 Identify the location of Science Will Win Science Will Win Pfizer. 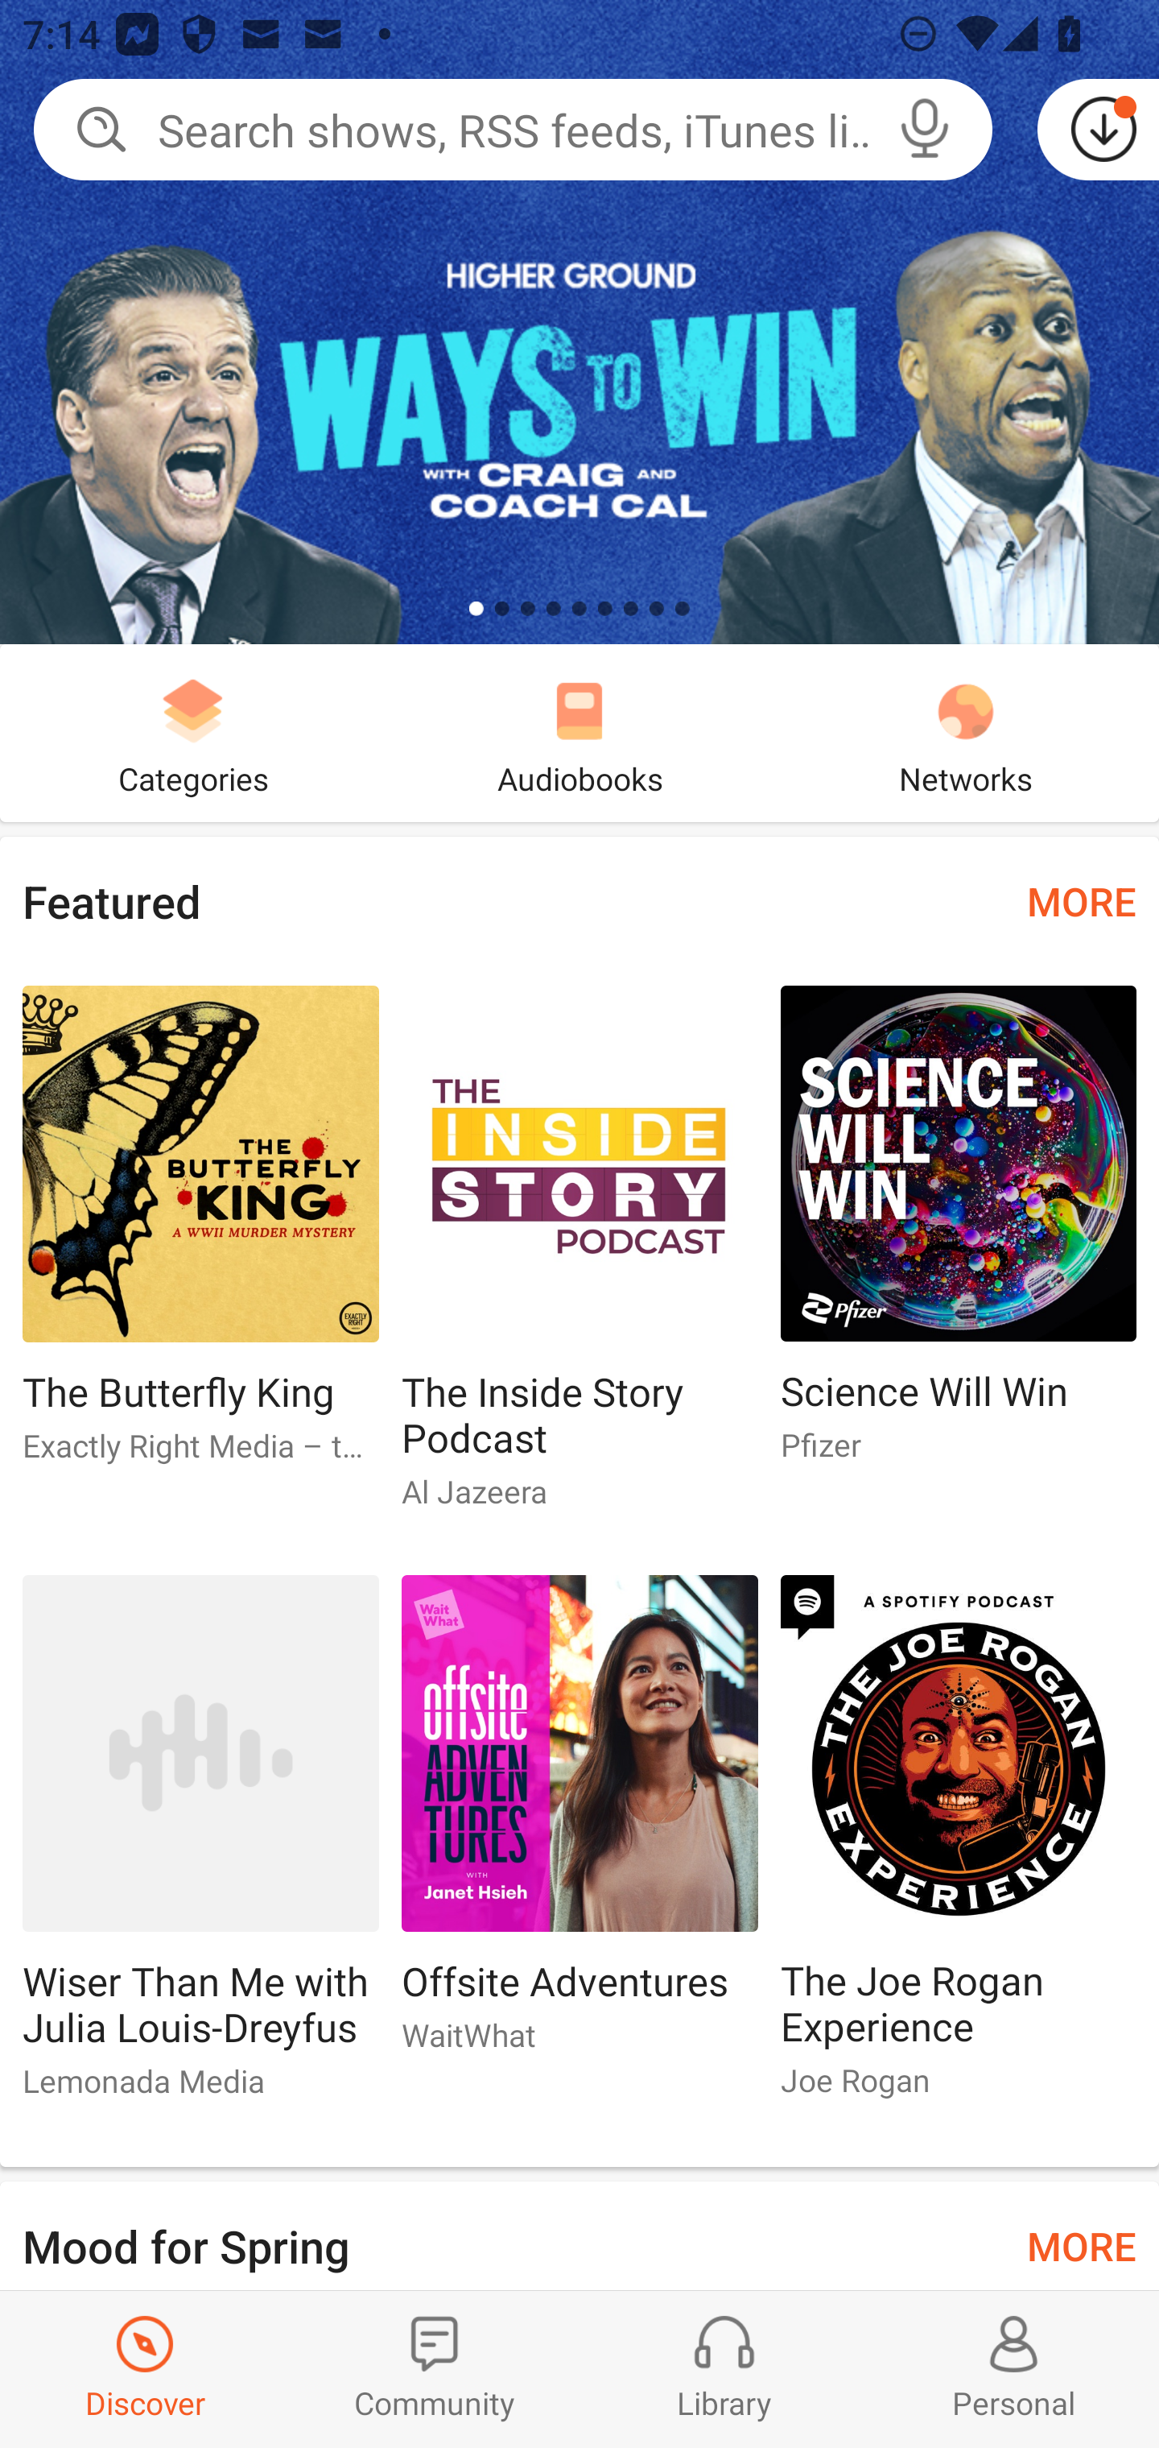
(959, 1237).